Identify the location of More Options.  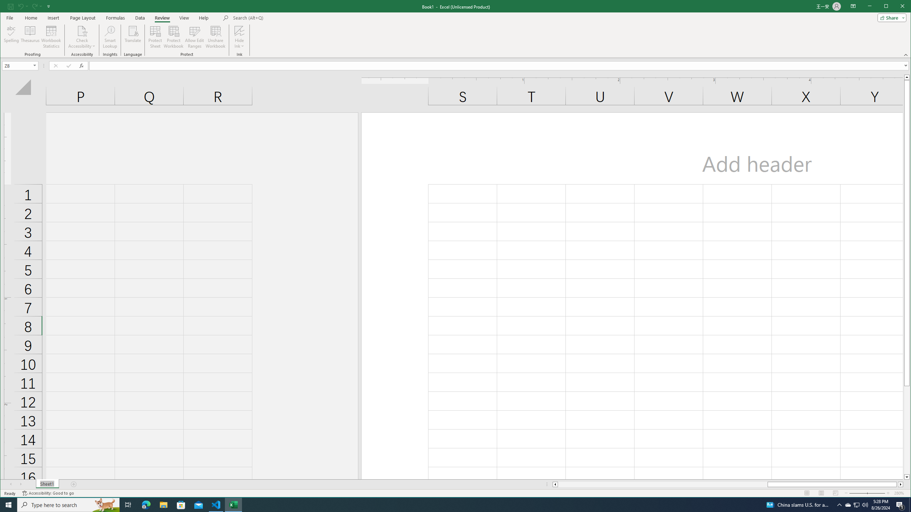
(239, 44).